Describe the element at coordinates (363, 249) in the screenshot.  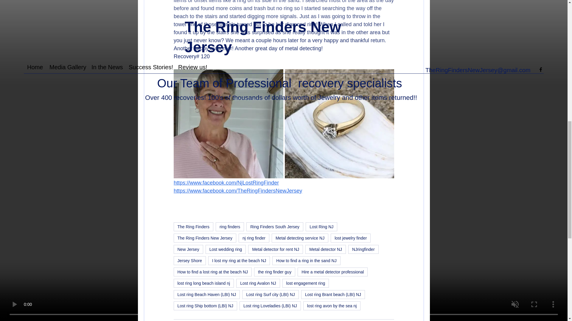
I see `NJringfinder` at that location.